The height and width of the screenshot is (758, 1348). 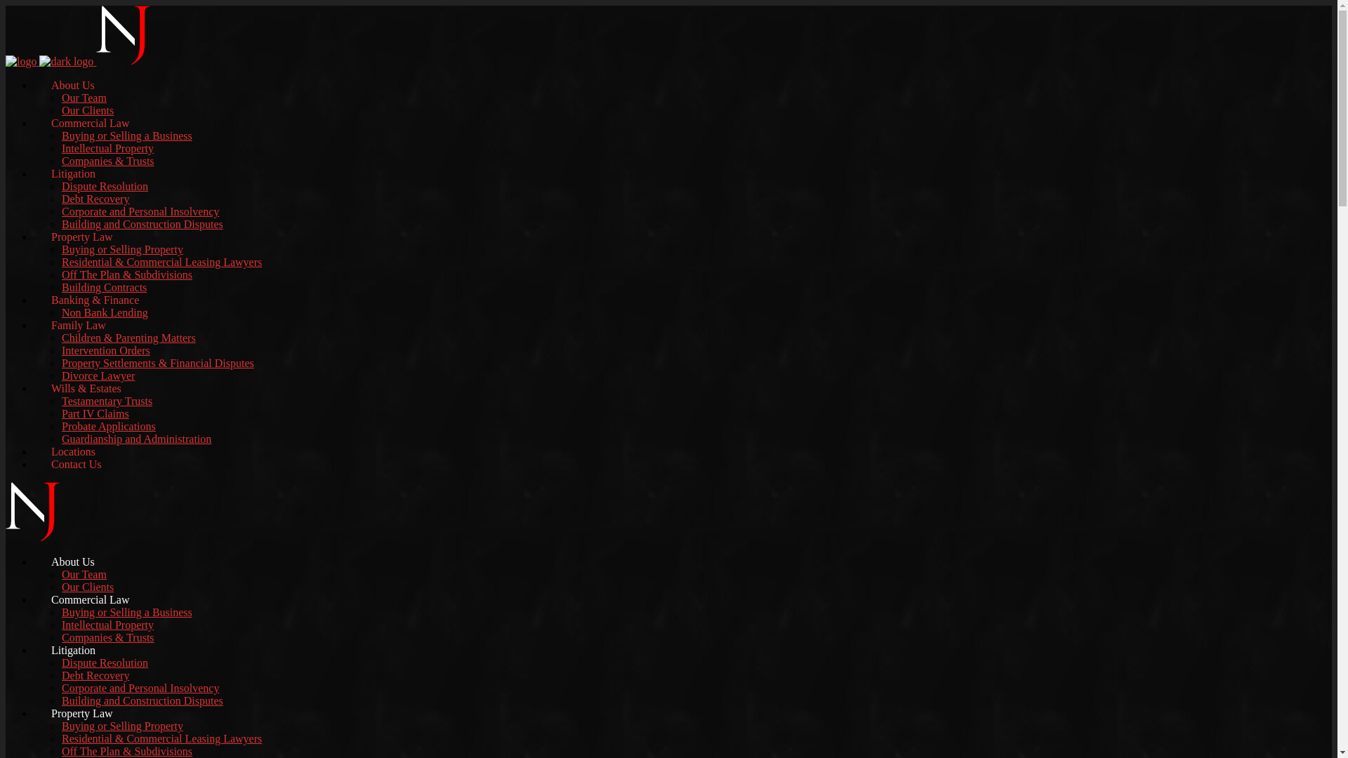 I want to click on Guardianship and Administration, so click(x=136, y=439).